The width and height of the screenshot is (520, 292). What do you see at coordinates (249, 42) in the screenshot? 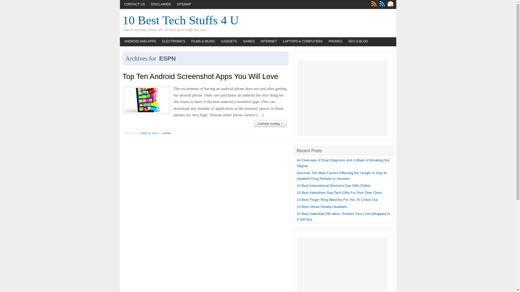
I see `GAMES` at bounding box center [249, 42].